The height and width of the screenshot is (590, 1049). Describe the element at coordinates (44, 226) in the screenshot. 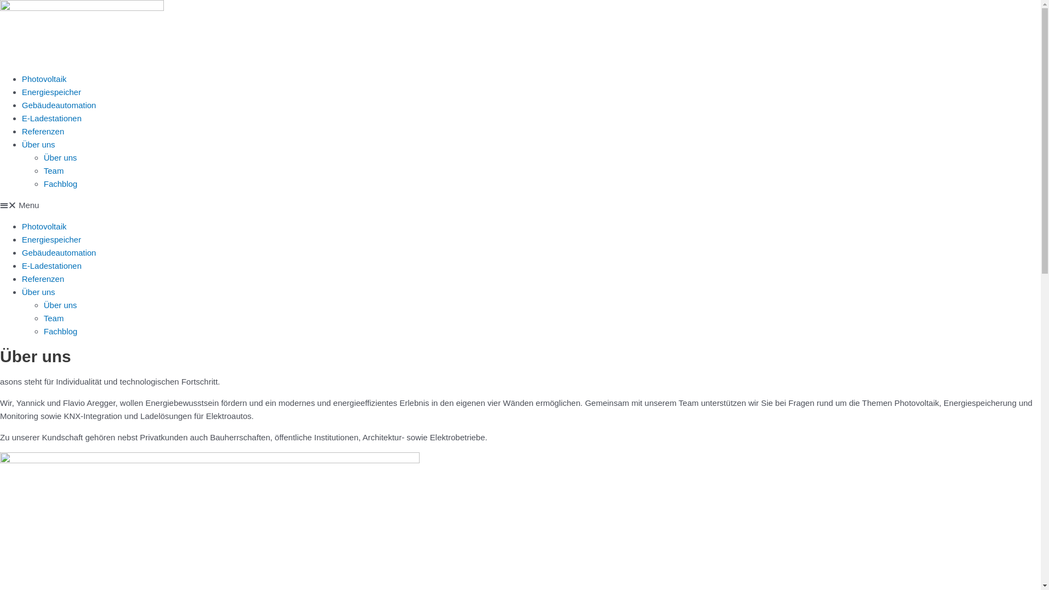

I see `Photovoltaik` at that location.